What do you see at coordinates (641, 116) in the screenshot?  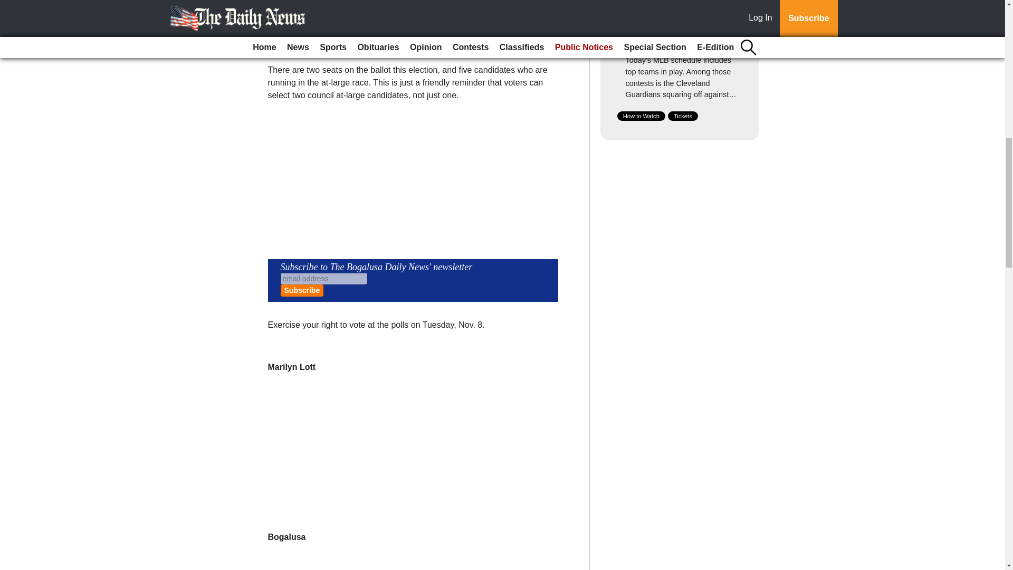 I see `How to Watch` at bounding box center [641, 116].